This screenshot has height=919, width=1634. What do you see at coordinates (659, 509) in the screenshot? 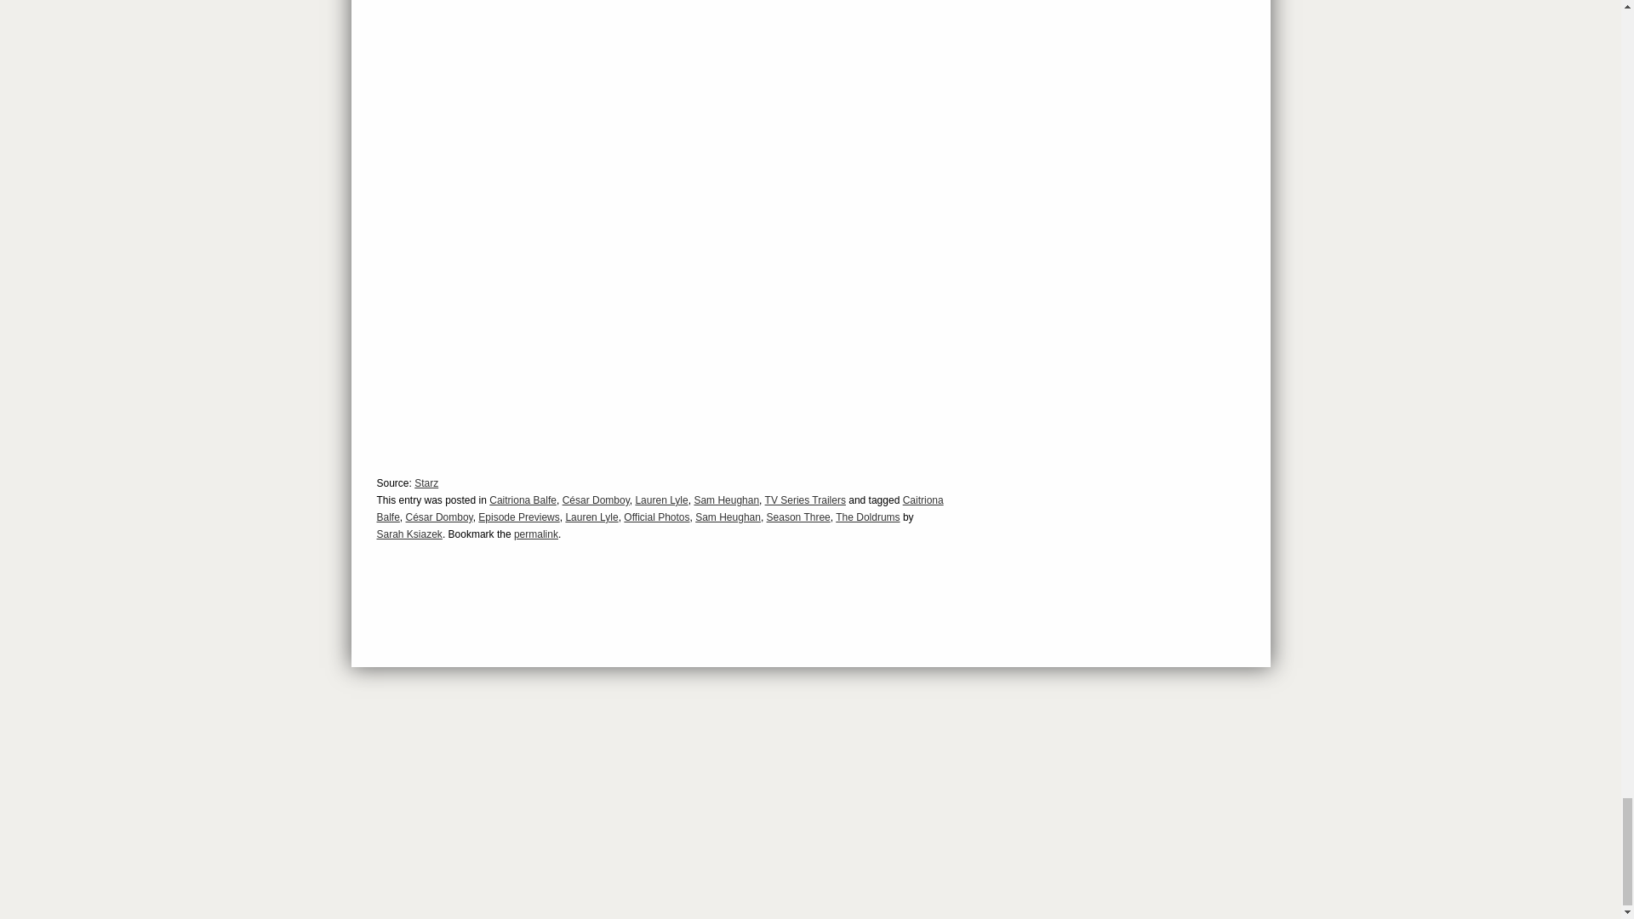
I see `Caitriona Balfe` at bounding box center [659, 509].